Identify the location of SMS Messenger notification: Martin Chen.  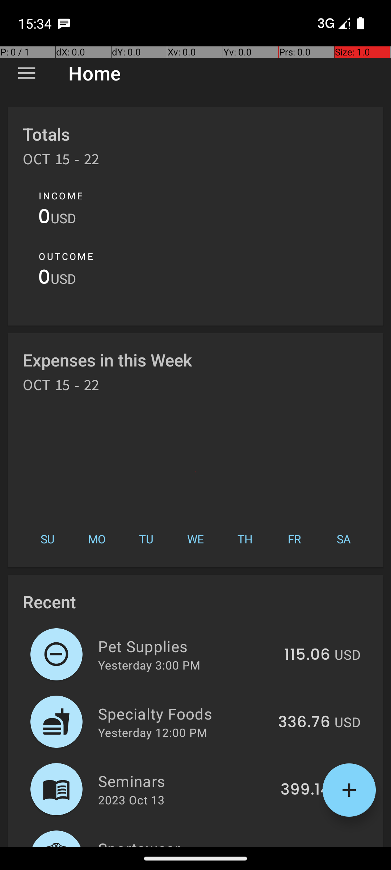
(64, 23).